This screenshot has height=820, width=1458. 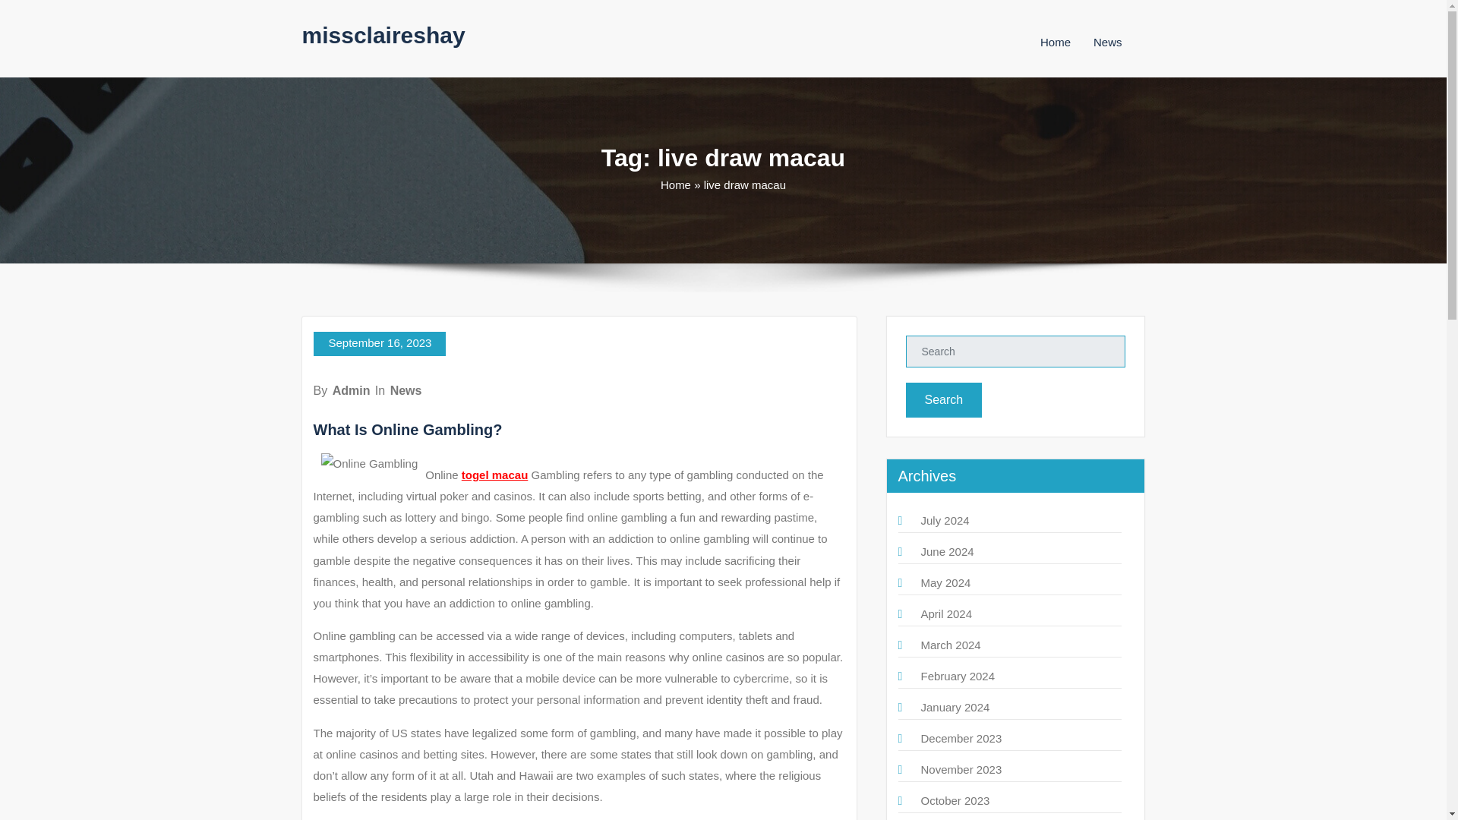 What do you see at coordinates (955, 707) in the screenshot?
I see `January 2024` at bounding box center [955, 707].